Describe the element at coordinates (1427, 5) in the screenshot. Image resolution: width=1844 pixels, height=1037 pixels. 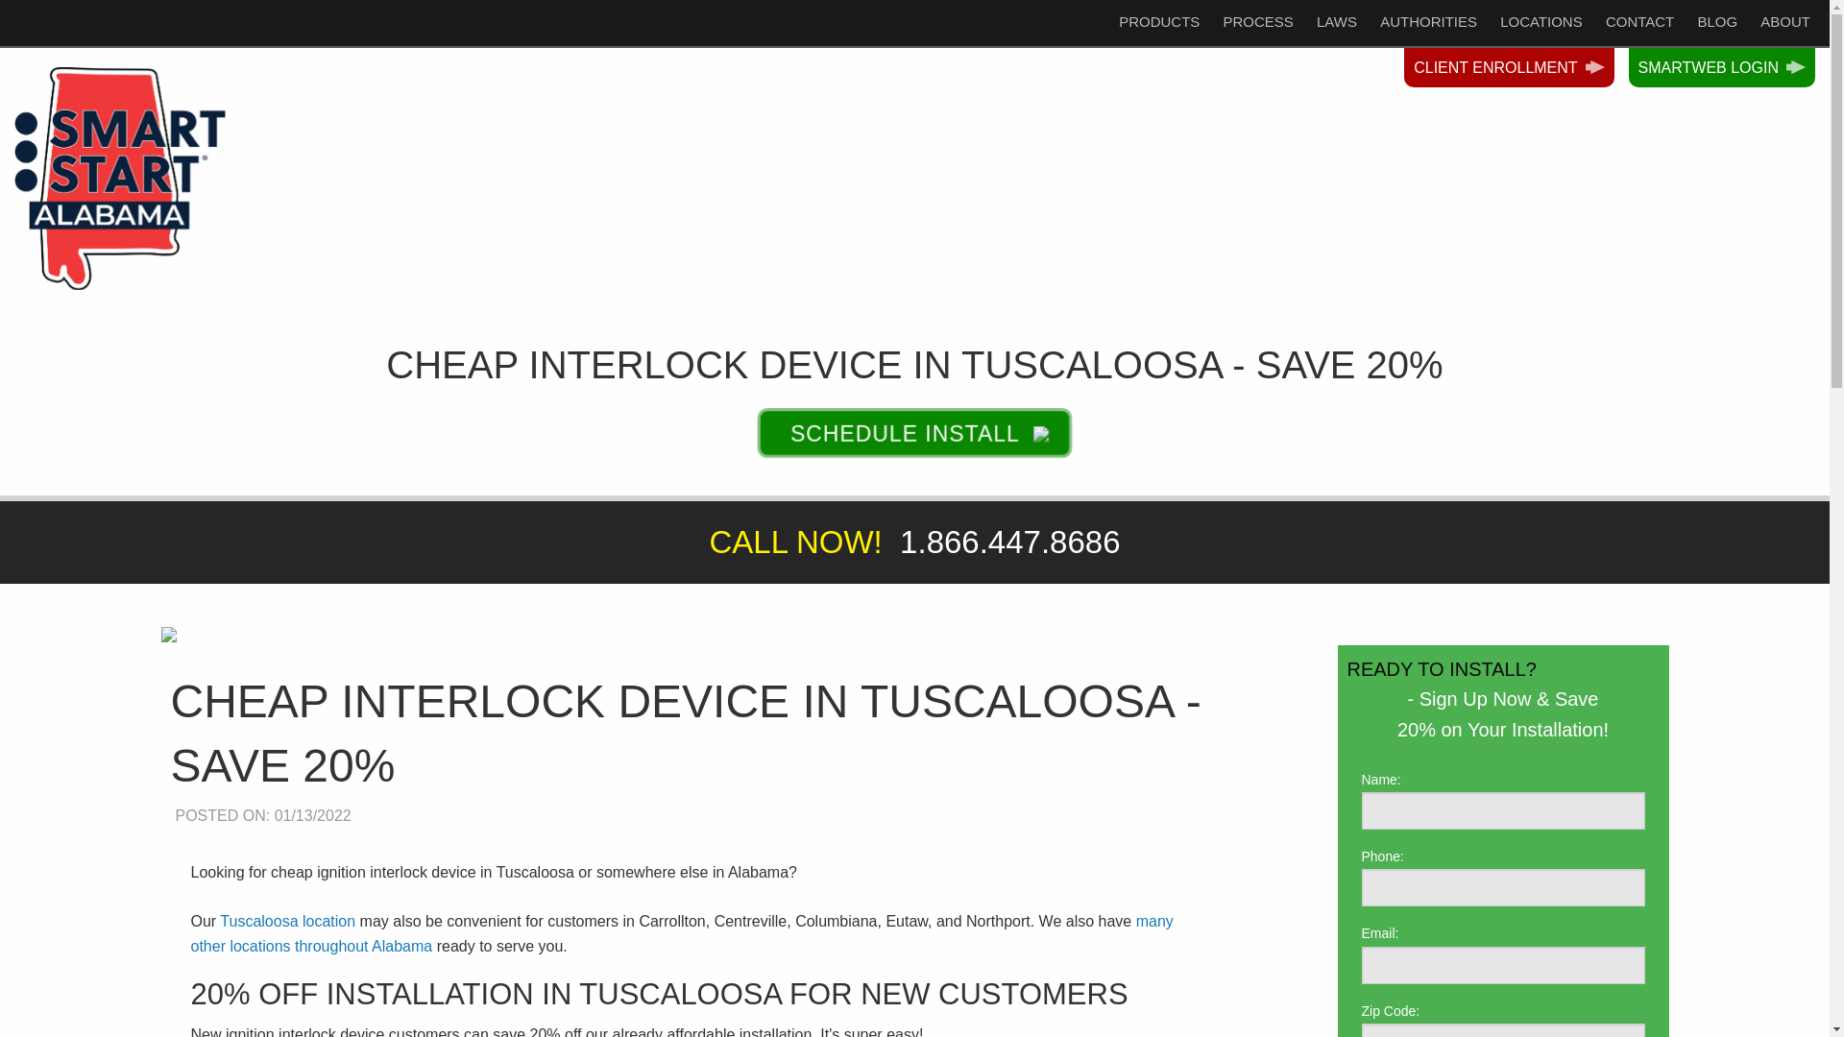
I see `AUTHORITIES` at that location.